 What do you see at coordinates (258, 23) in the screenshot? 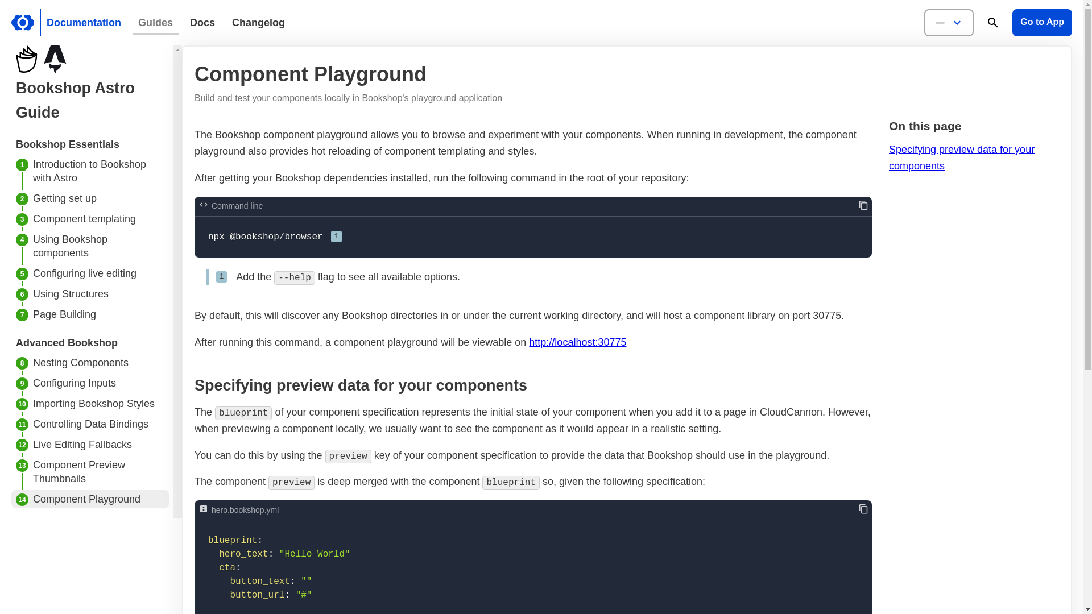
I see `Changelog` at bounding box center [258, 23].